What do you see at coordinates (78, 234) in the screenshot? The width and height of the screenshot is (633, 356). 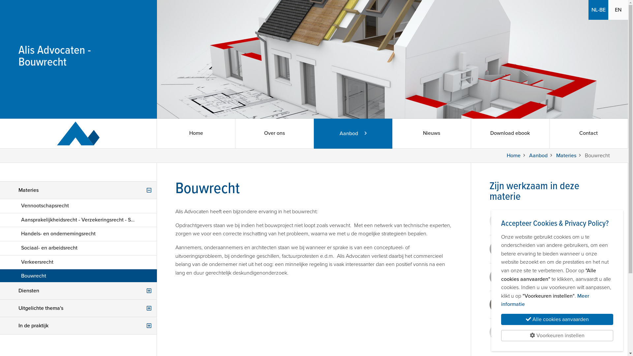 I see `Handels- en ondernemingsrecht` at bounding box center [78, 234].